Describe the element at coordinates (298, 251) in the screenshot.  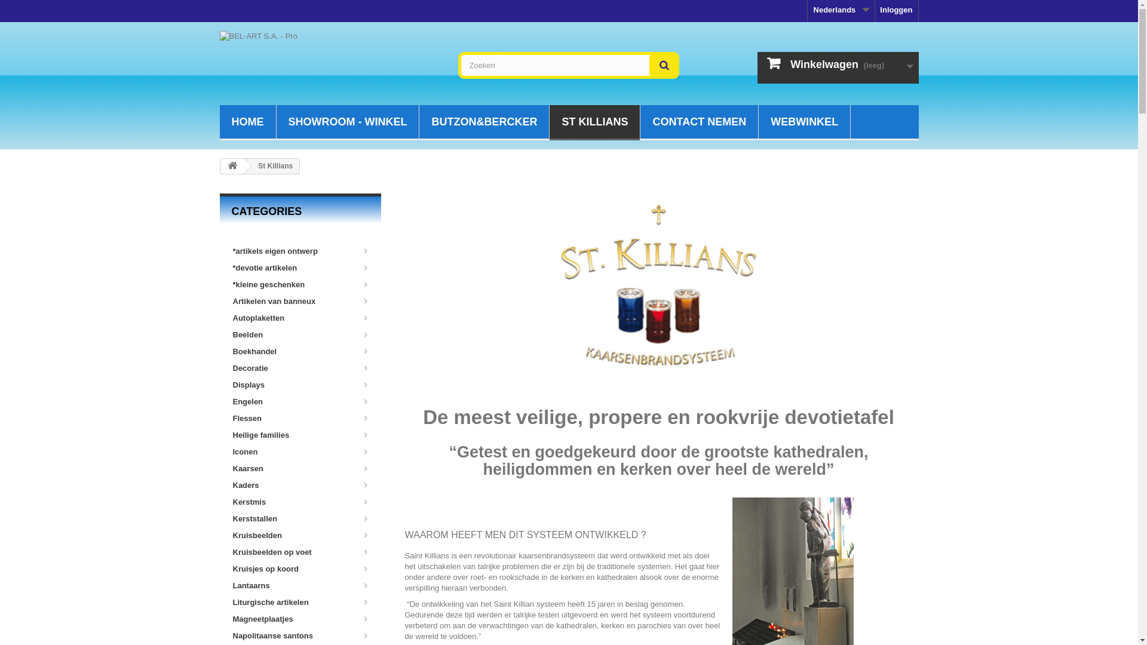
I see `*artikels eigen ontwerp` at that location.